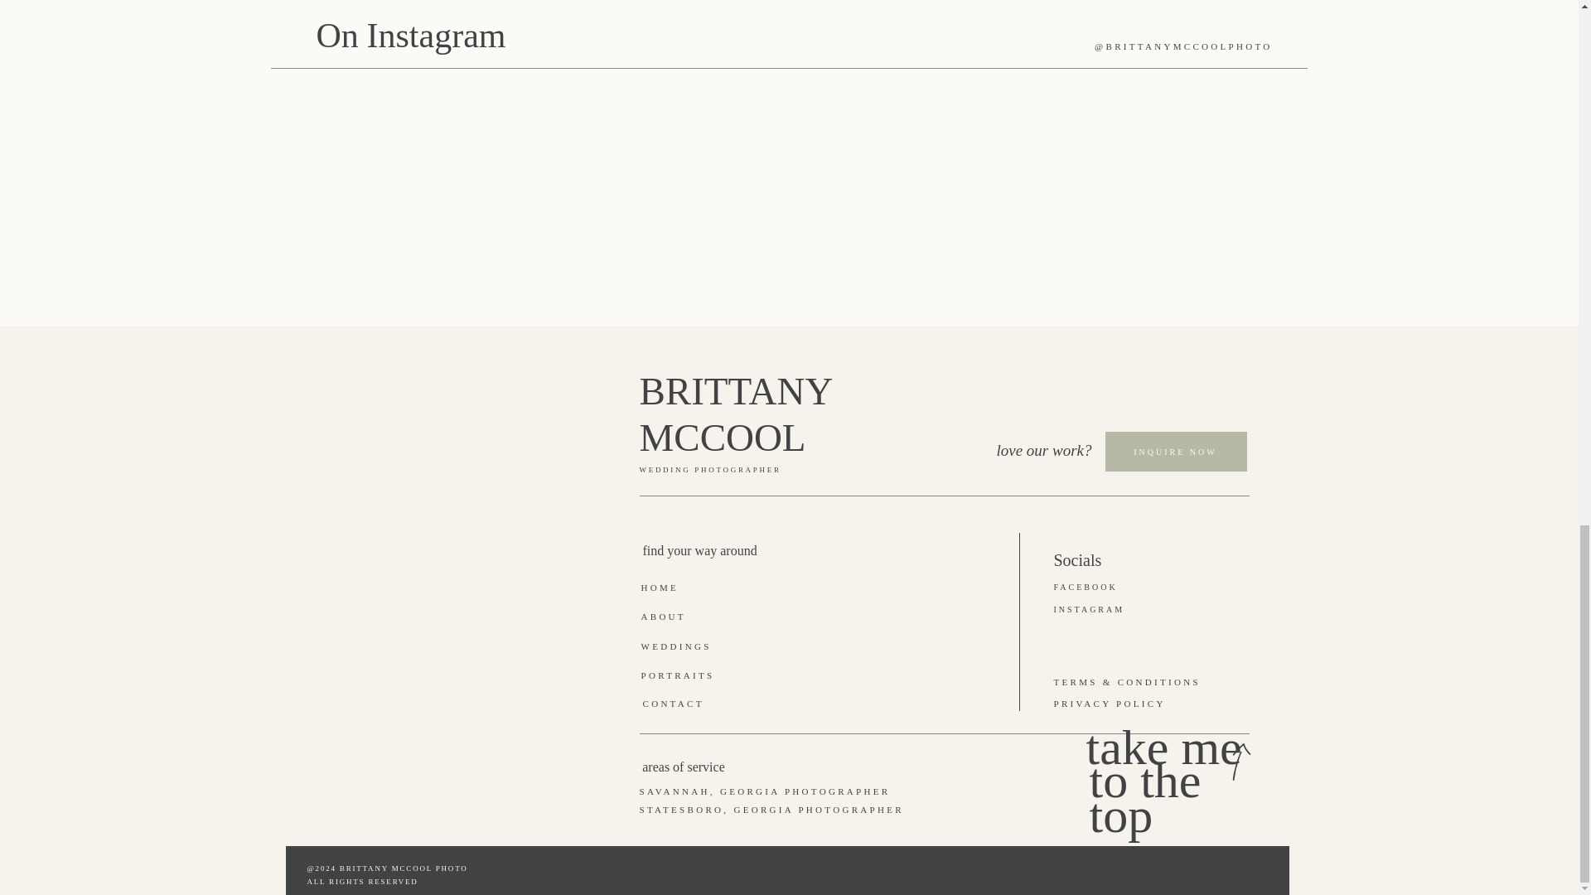 The height and width of the screenshot is (895, 1591). What do you see at coordinates (1100, 588) in the screenshot?
I see `FACEBOOK` at bounding box center [1100, 588].